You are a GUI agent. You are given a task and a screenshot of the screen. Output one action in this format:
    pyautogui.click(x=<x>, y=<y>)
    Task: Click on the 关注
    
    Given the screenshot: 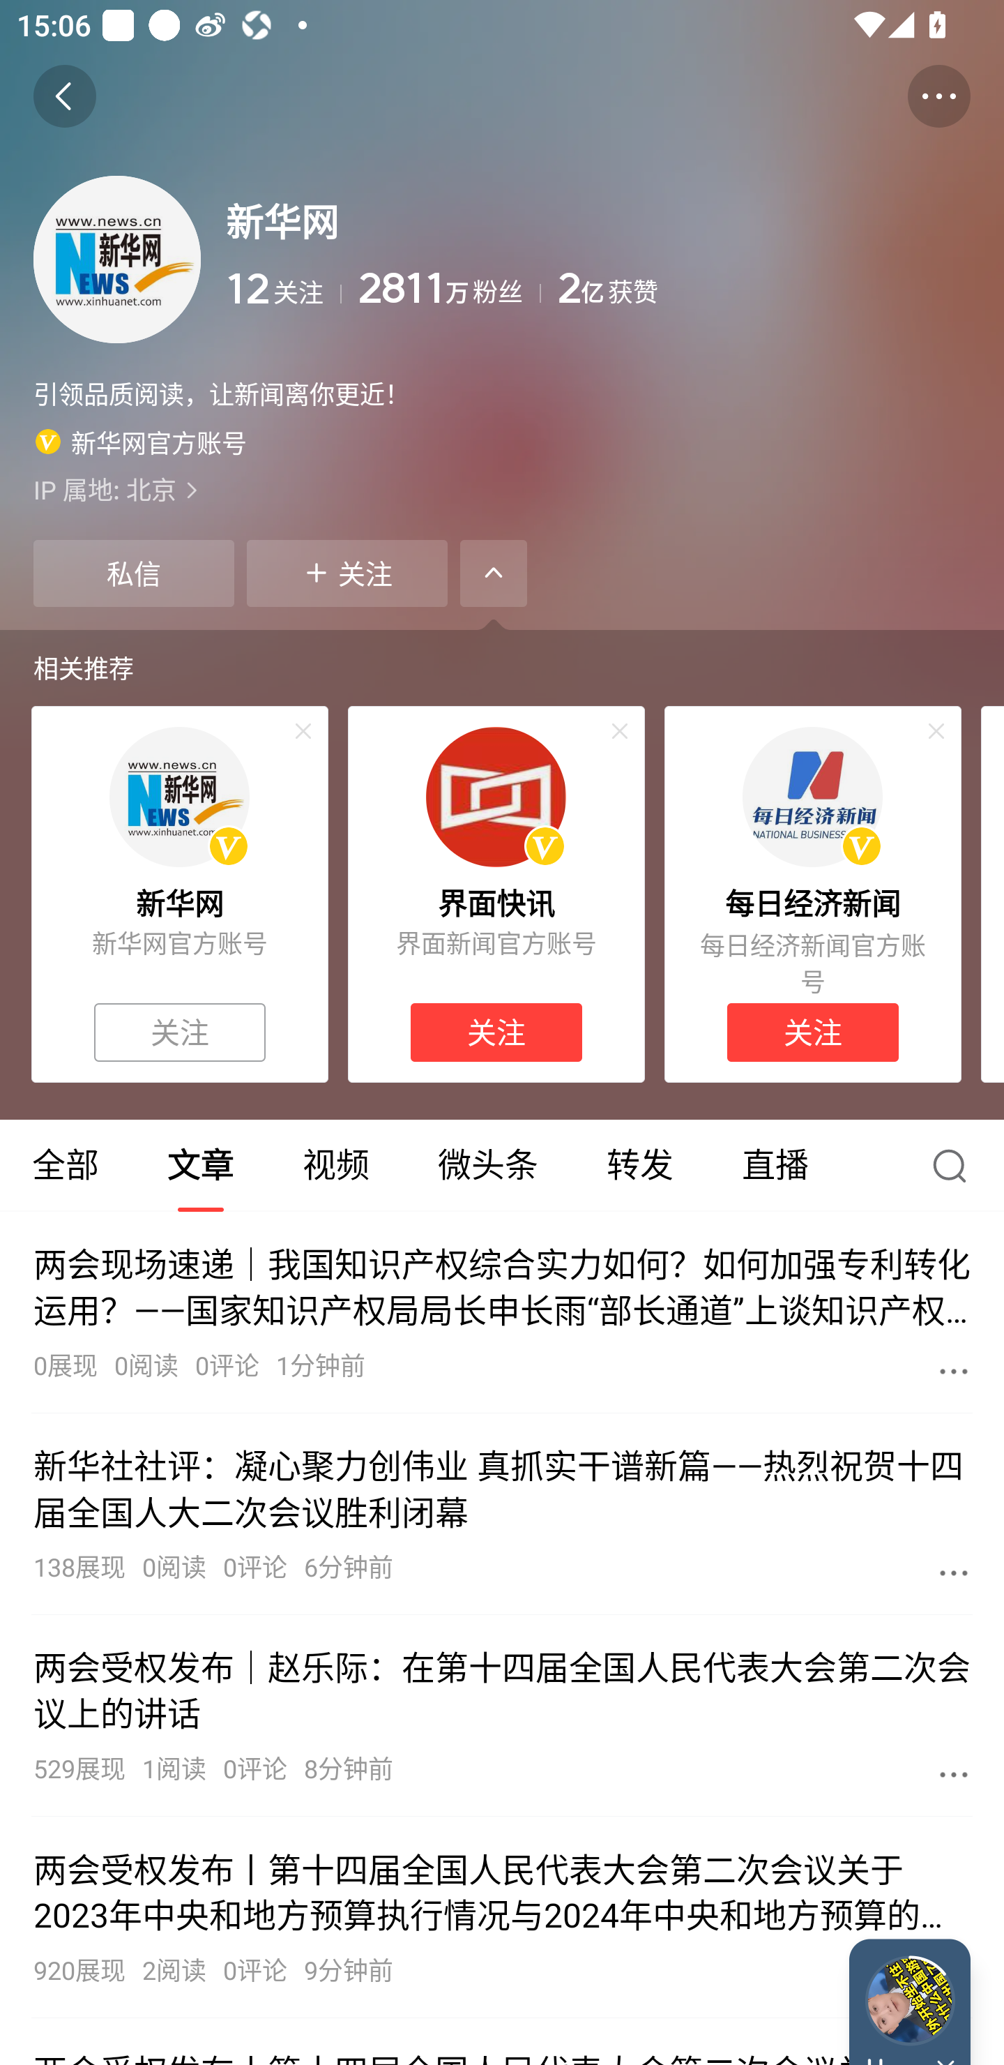 What is the action you would take?
    pyautogui.click(x=496, y=1032)
    